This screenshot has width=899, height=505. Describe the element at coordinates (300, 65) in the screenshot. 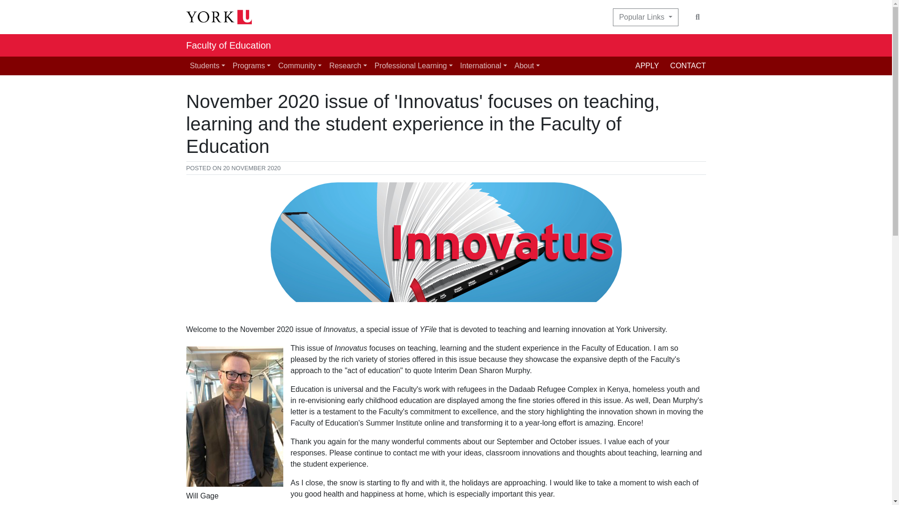

I see `Community` at that location.